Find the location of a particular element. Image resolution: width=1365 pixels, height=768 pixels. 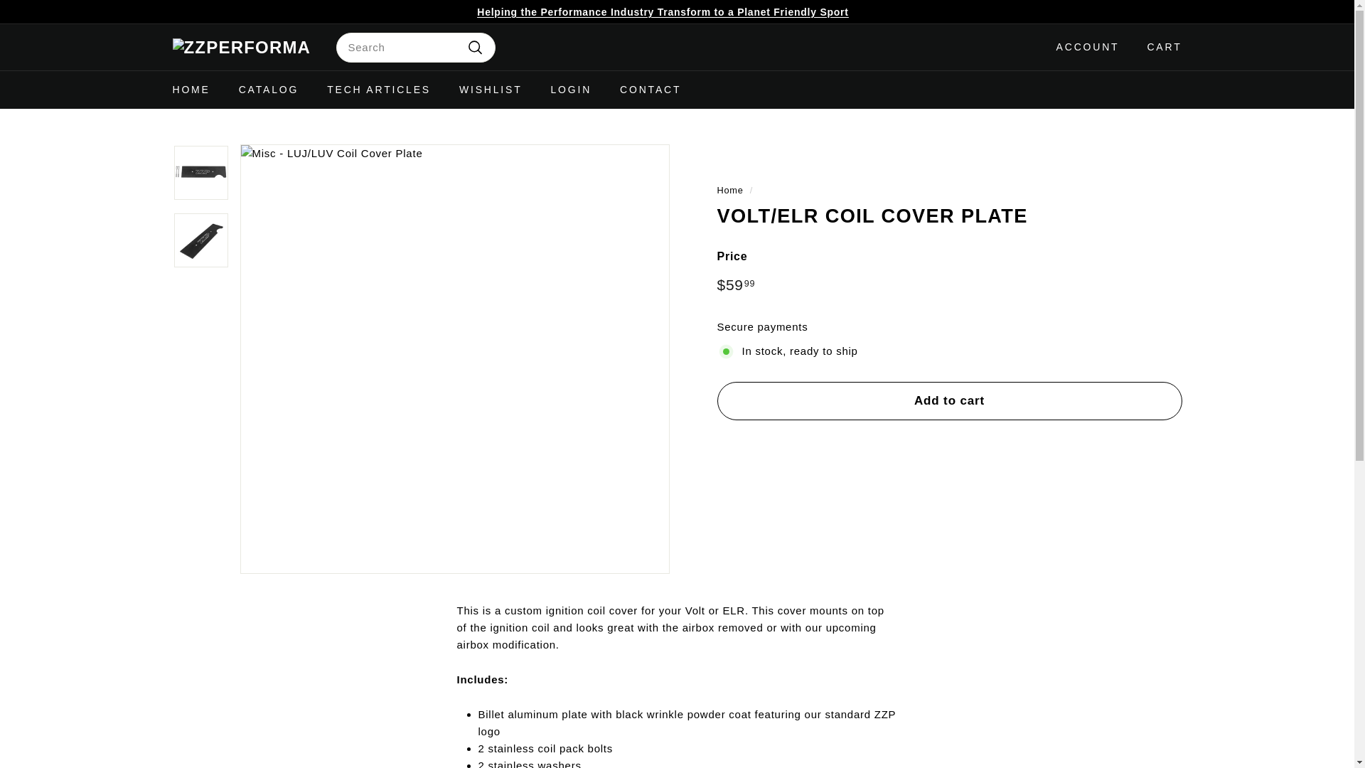

Instagram is located at coordinates (1163, 11).